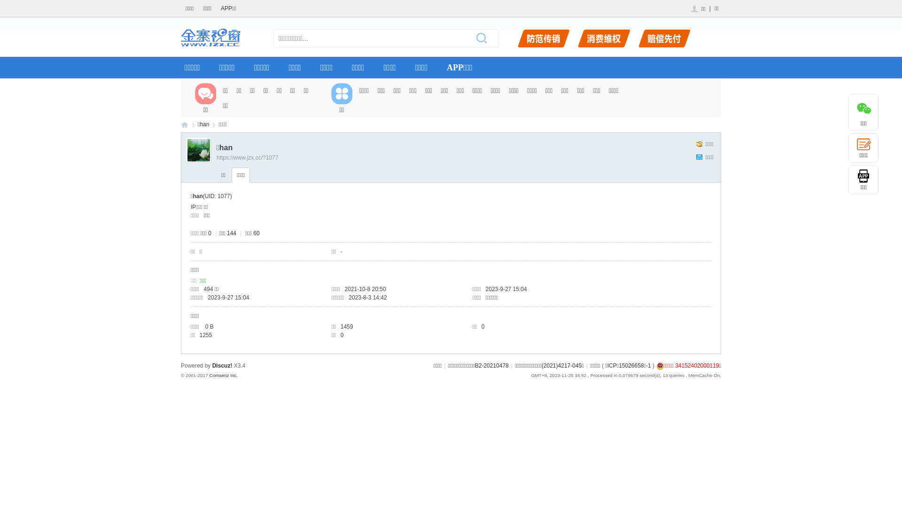  Describe the element at coordinates (224, 376) in the screenshot. I see `Comsenz Inc.` at that location.